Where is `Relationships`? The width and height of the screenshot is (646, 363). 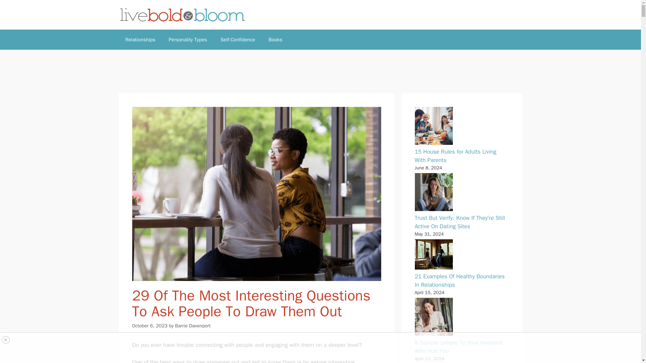 Relationships is located at coordinates (140, 39).